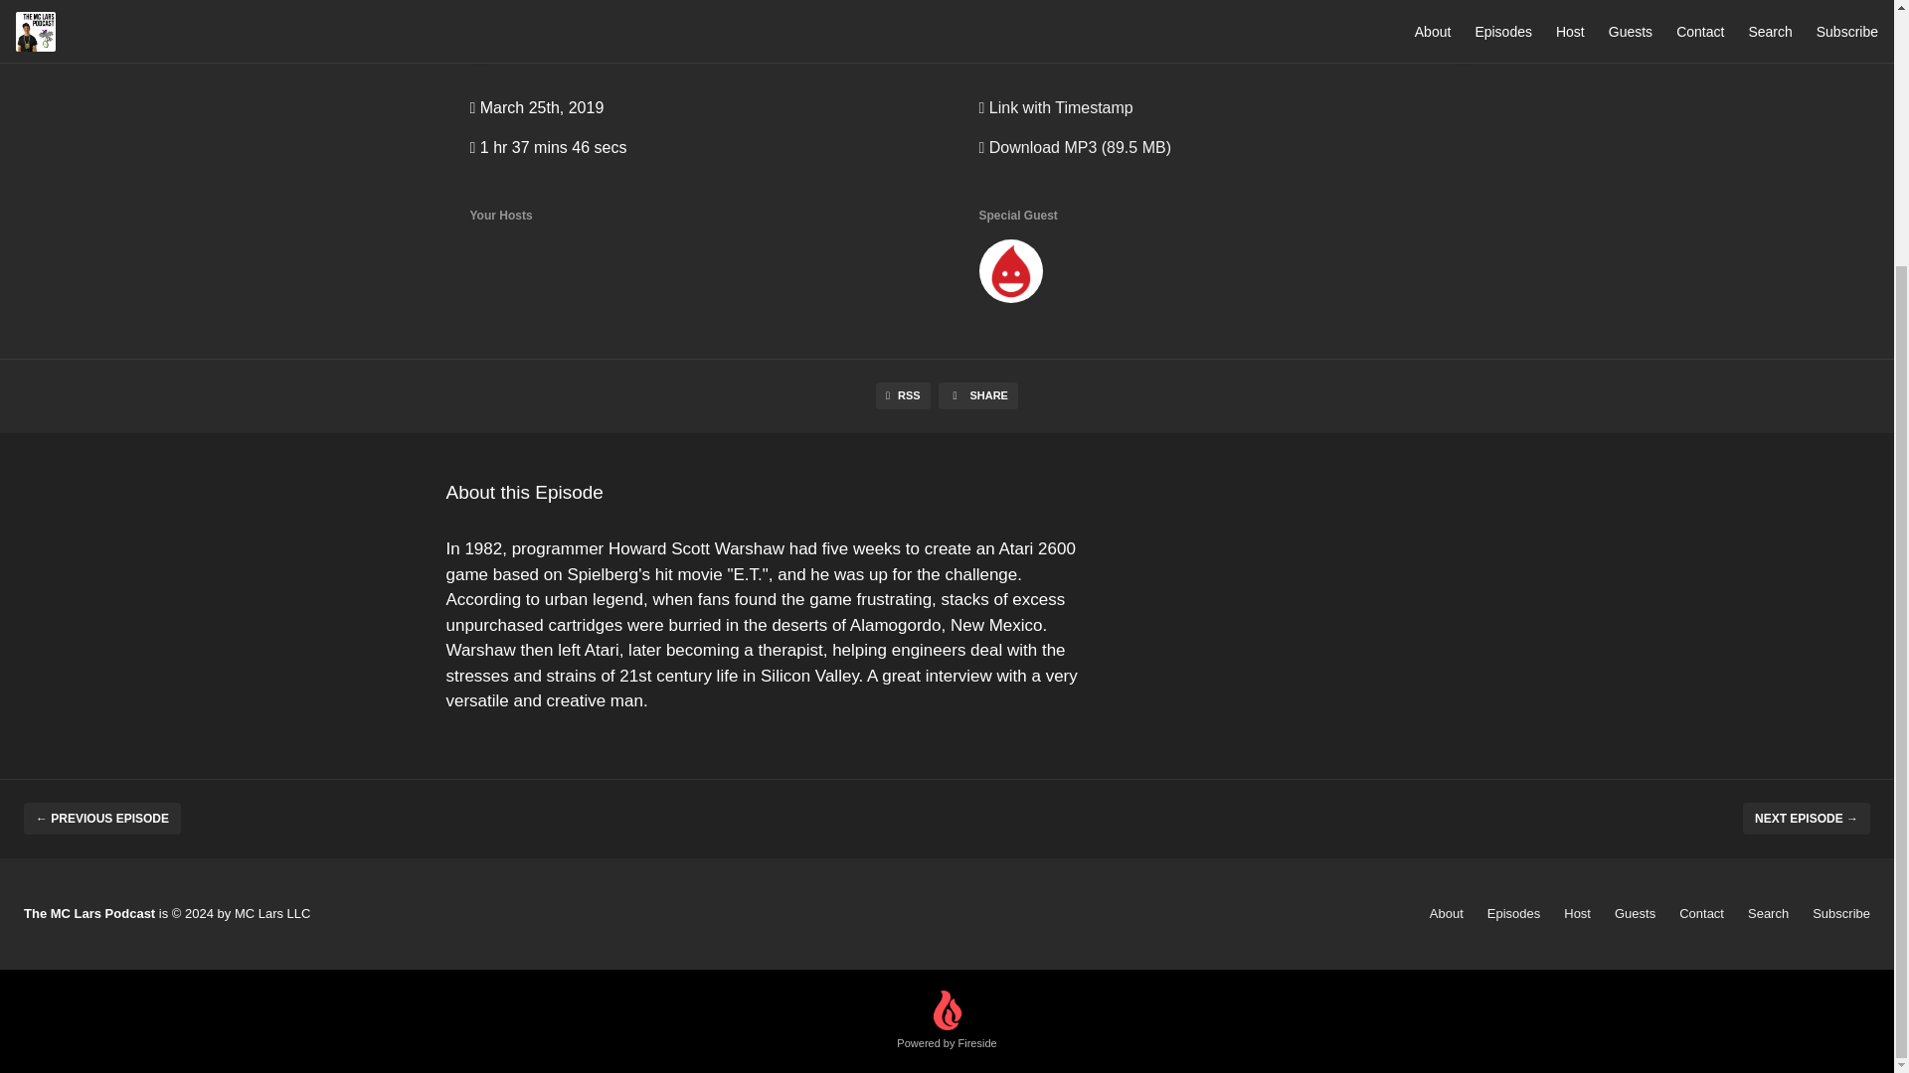 Image resolution: width=1909 pixels, height=1073 pixels. What do you see at coordinates (1635, 912) in the screenshot?
I see `Guests` at bounding box center [1635, 912].